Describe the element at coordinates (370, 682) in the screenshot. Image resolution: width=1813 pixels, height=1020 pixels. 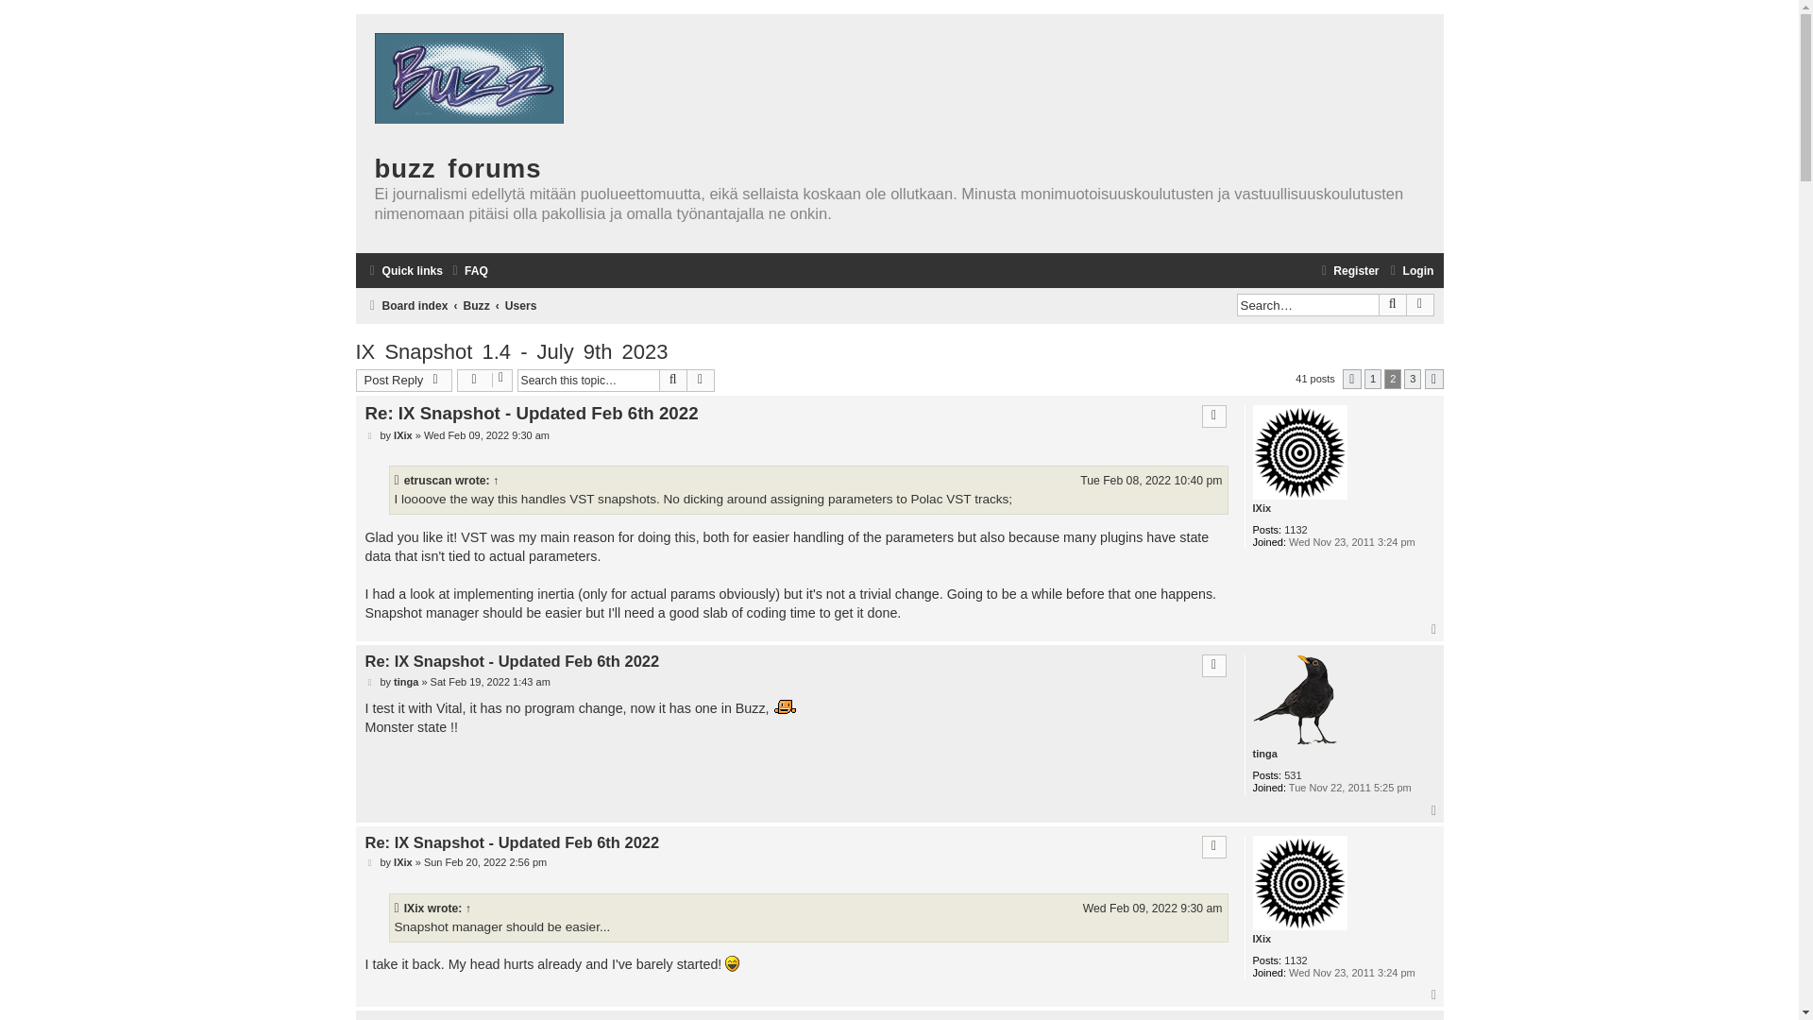
I see `Post` at that location.